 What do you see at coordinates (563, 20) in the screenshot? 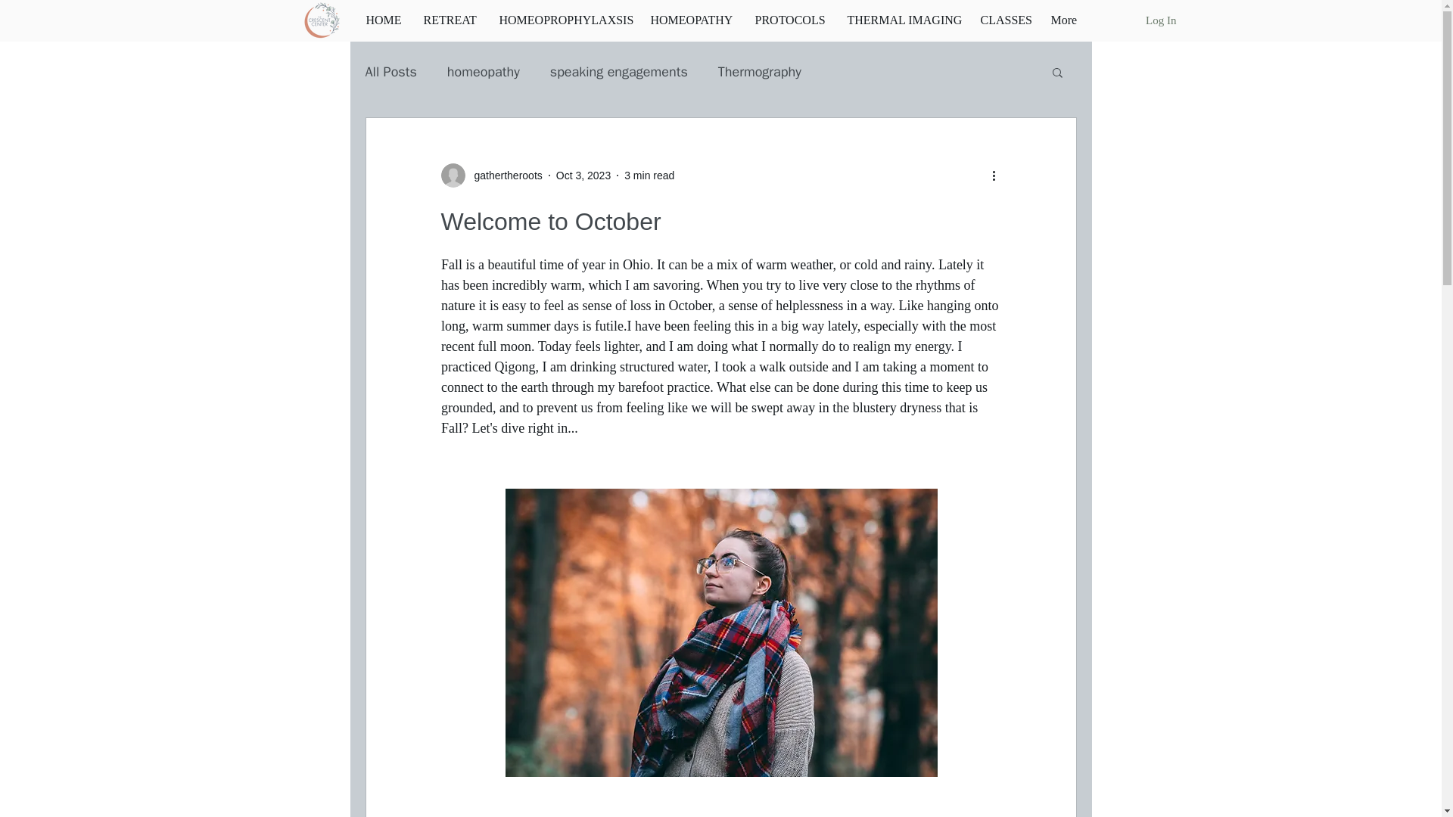
I see `HOMEOPROPHYLAXSIS` at bounding box center [563, 20].